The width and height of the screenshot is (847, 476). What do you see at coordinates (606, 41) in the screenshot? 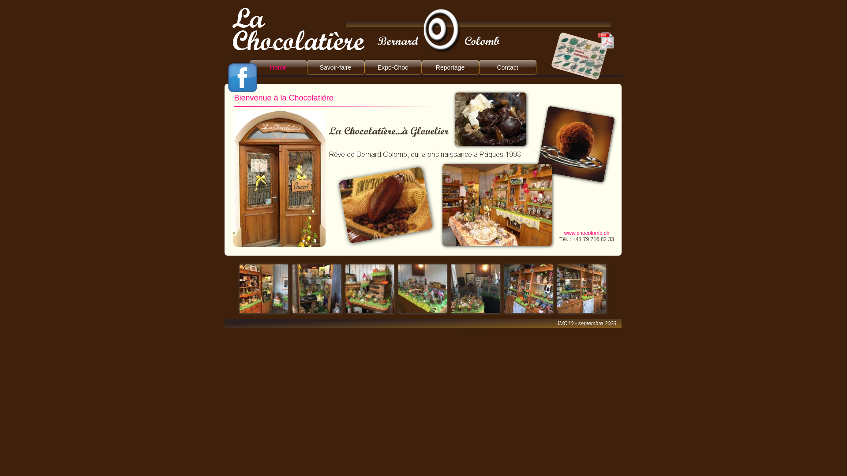
I see `Calendrier celtique` at bounding box center [606, 41].